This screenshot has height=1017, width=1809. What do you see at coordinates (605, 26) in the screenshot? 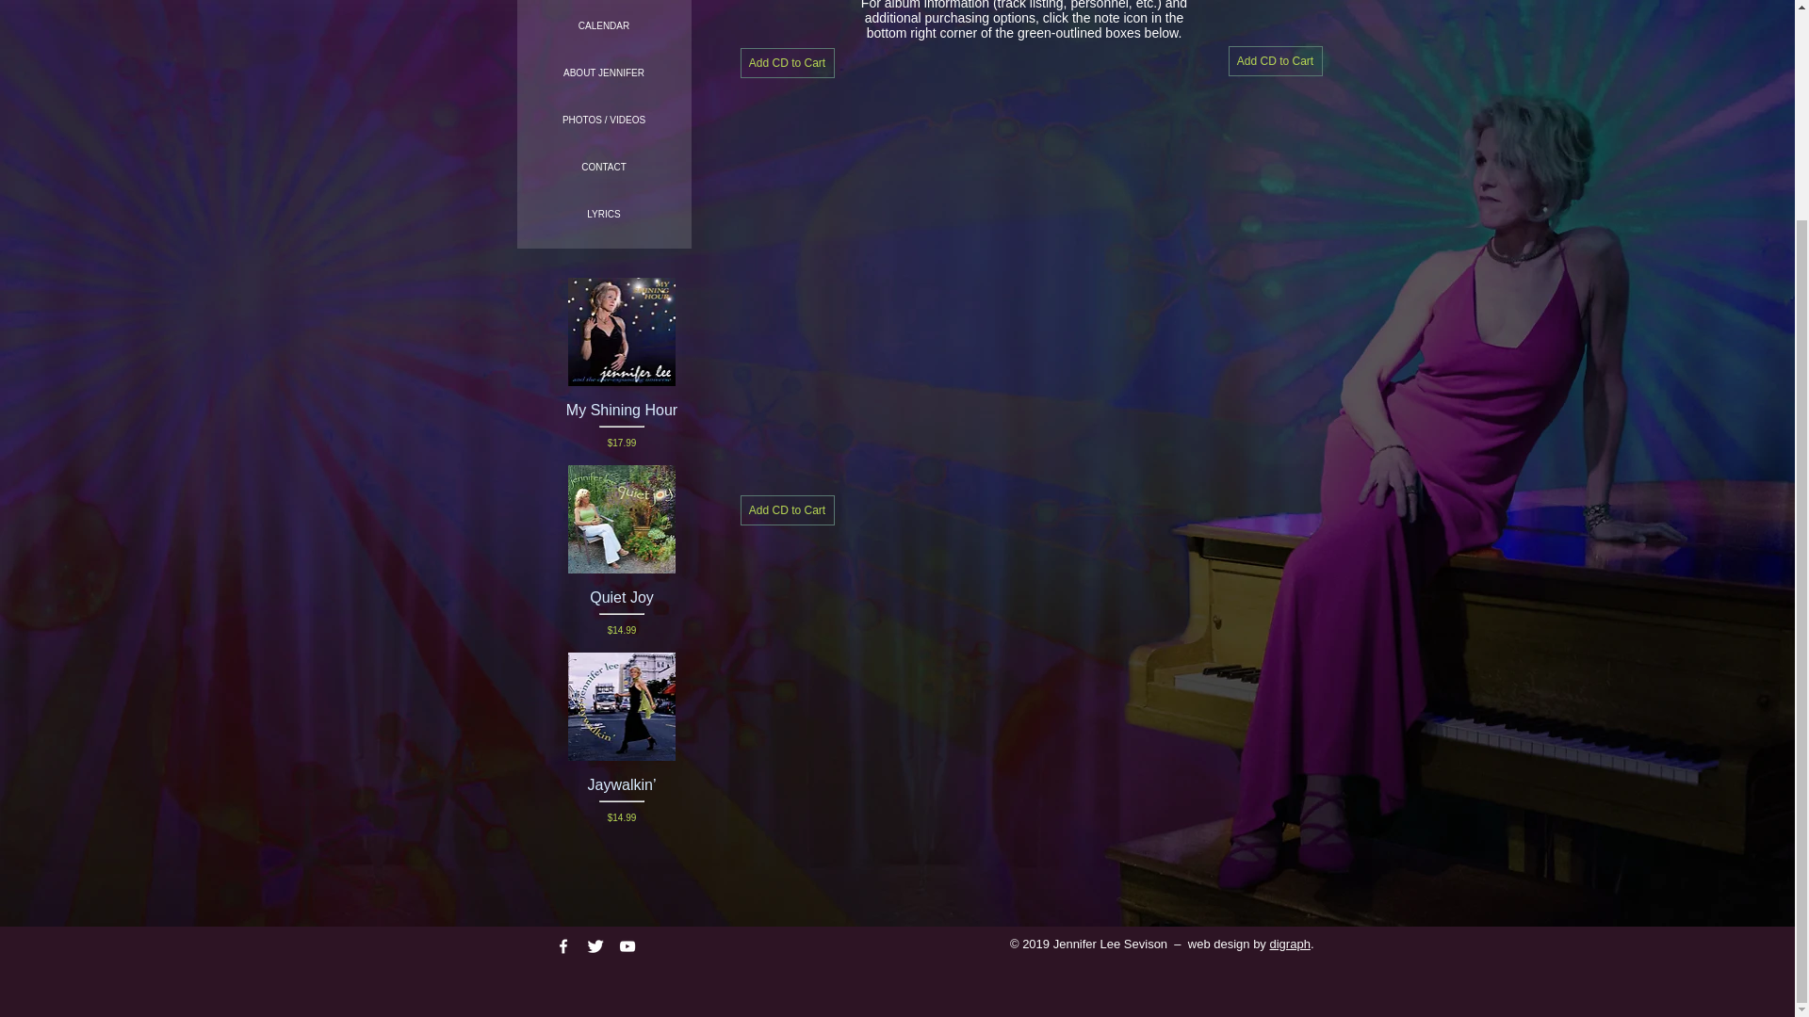
I see `CALENDAR` at bounding box center [605, 26].